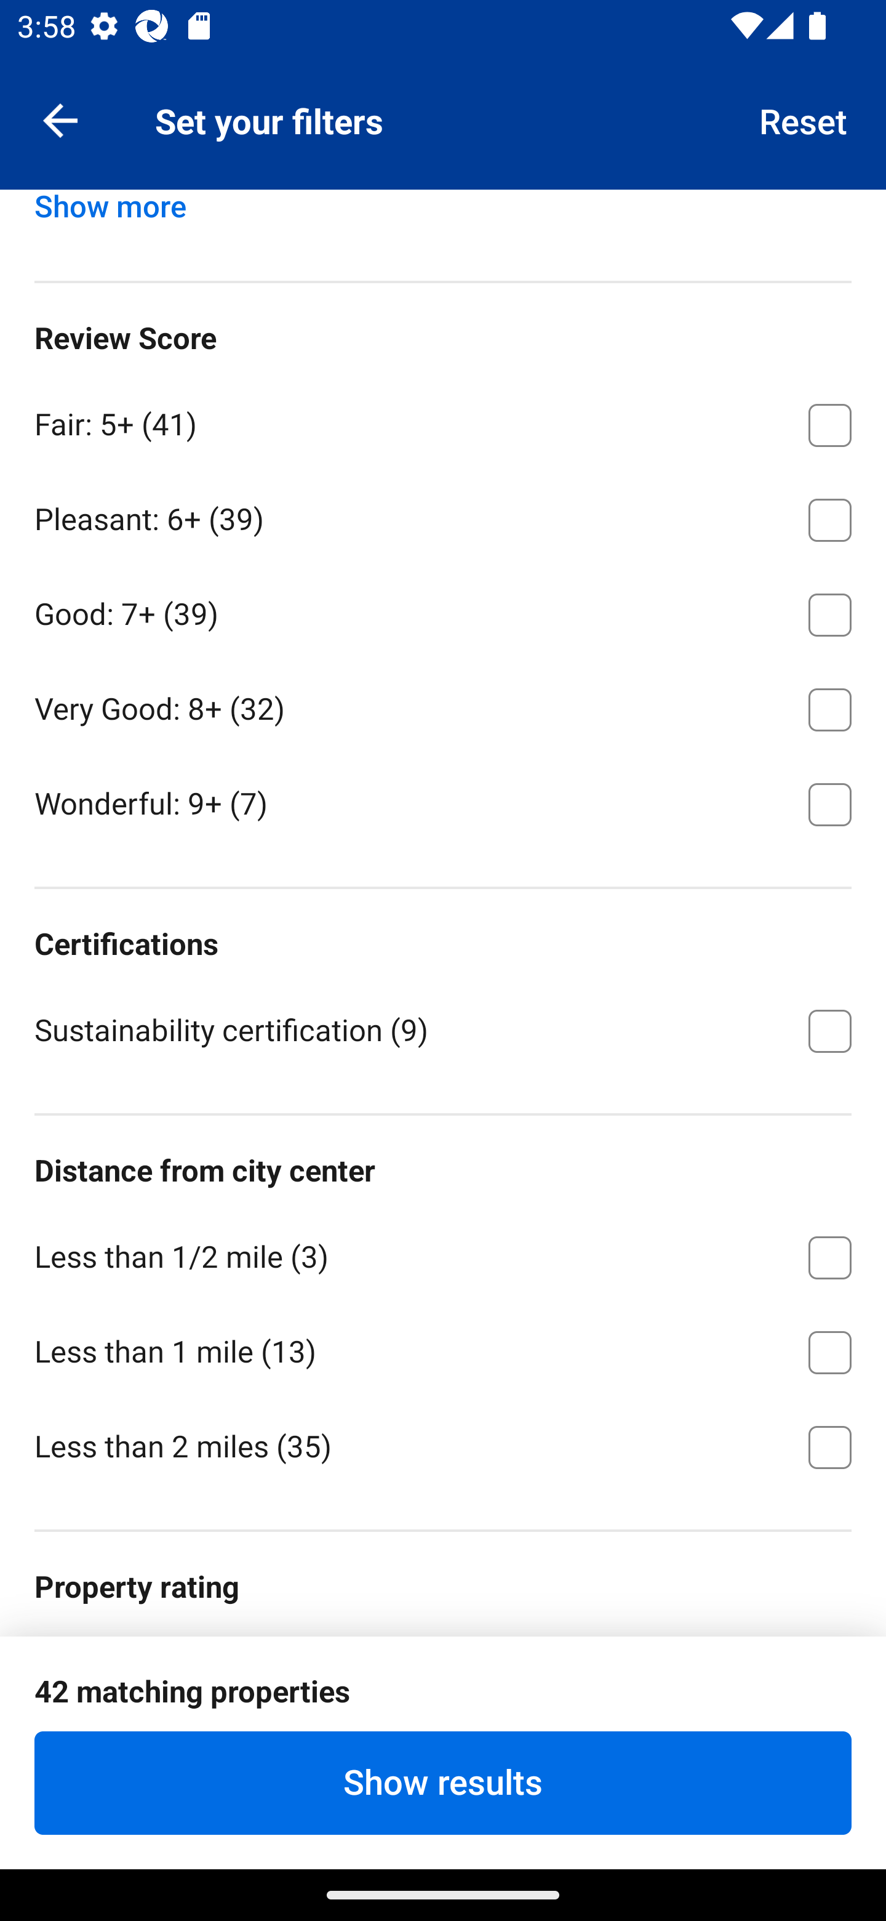 The image size is (886, 1921). What do you see at coordinates (443, 611) in the screenshot?
I see `Good: 7+ ⁦(39)` at bounding box center [443, 611].